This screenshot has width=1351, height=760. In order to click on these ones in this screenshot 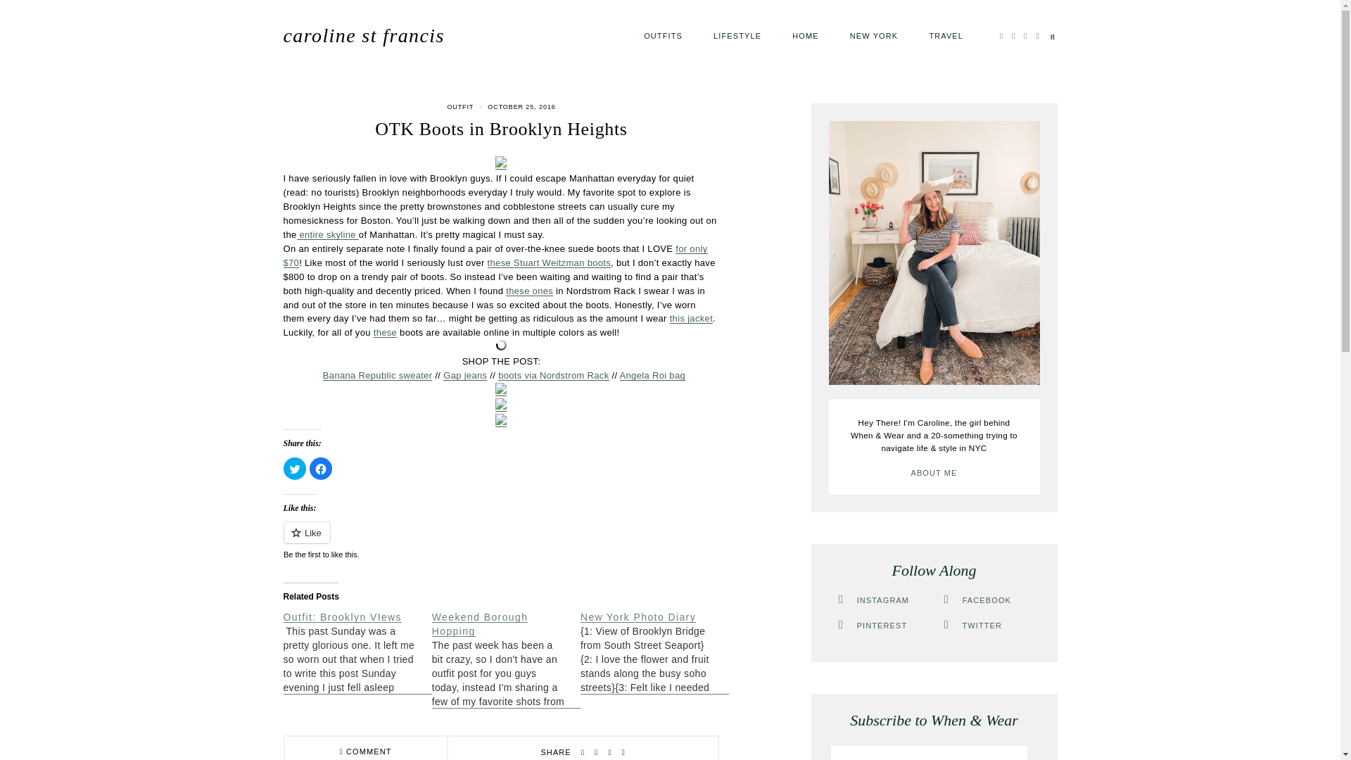, I will do `click(529, 291)`.